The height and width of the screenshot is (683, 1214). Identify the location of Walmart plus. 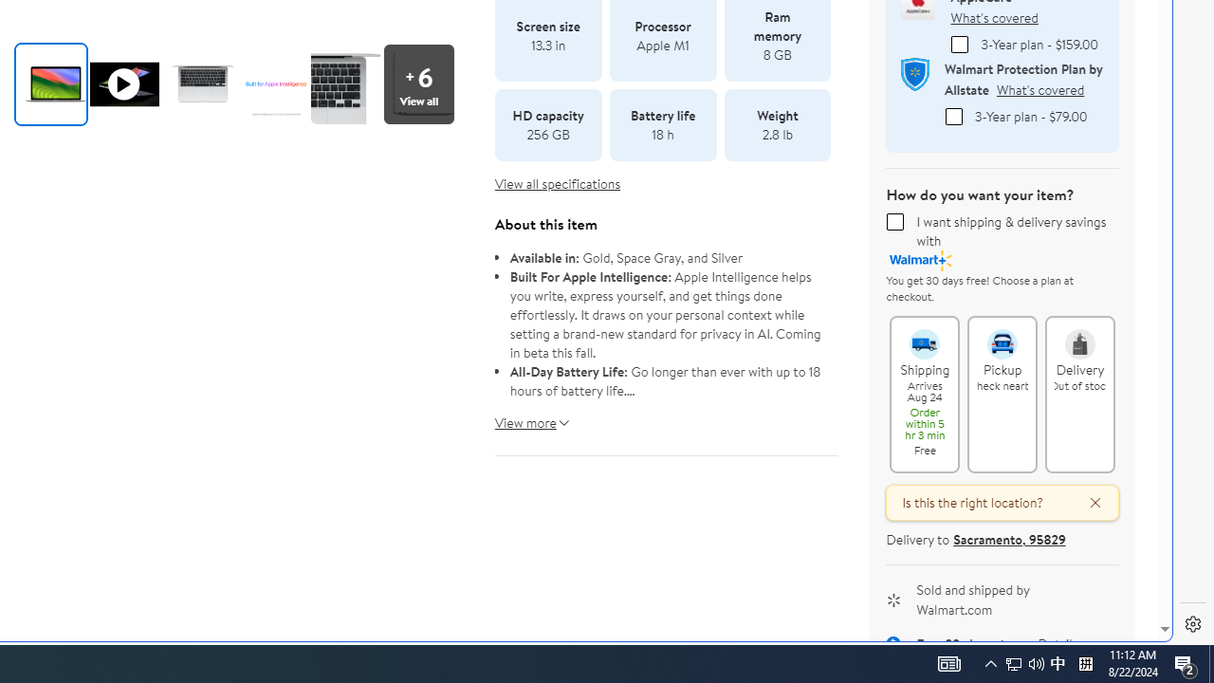
(921, 260).